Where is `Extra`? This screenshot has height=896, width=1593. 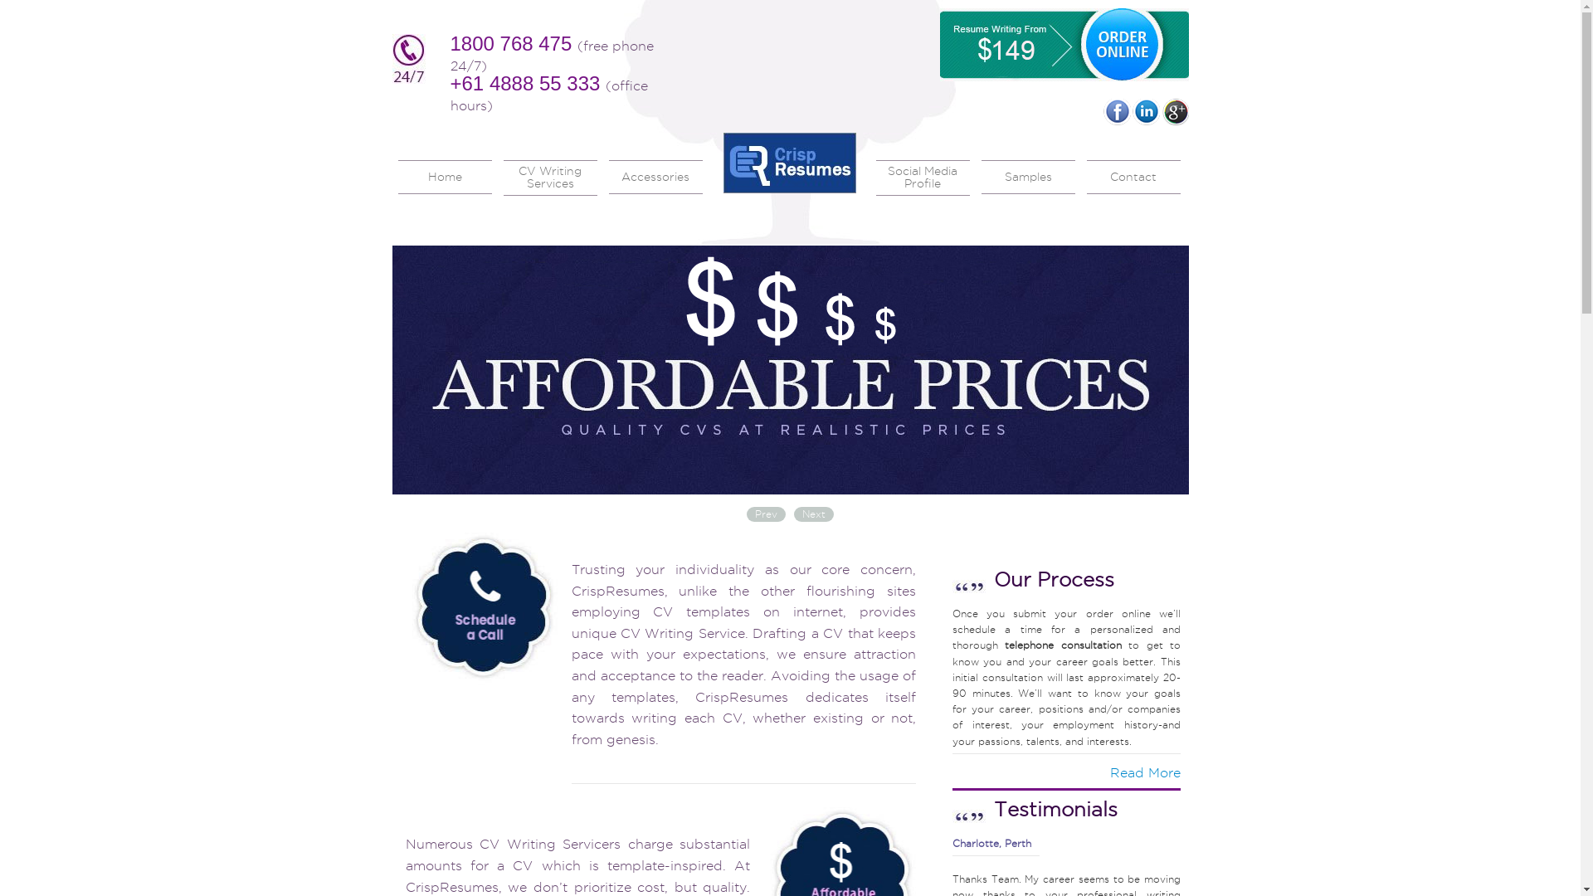
Extra is located at coordinates (823, 176).